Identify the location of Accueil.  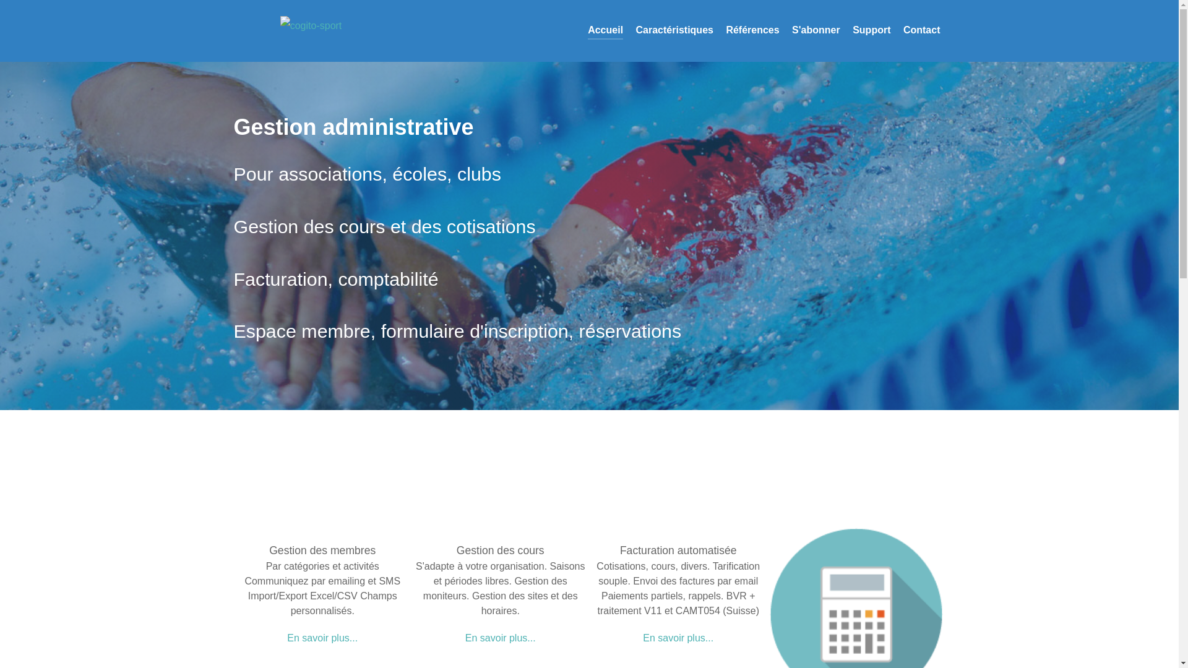
(605, 31).